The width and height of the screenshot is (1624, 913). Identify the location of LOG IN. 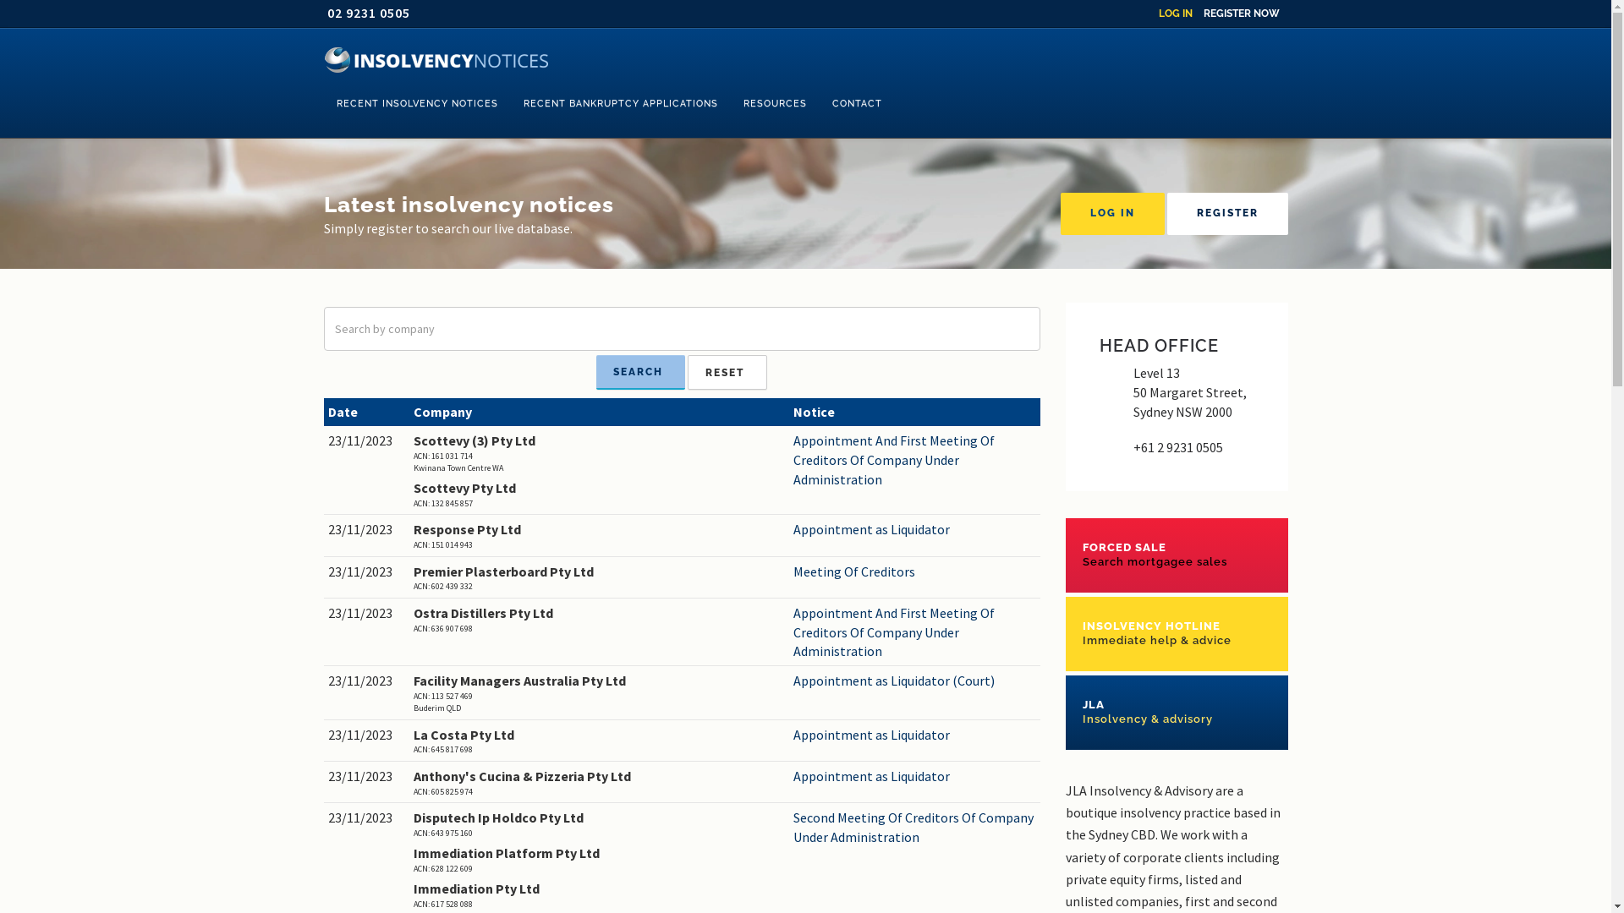
(1113, 214).